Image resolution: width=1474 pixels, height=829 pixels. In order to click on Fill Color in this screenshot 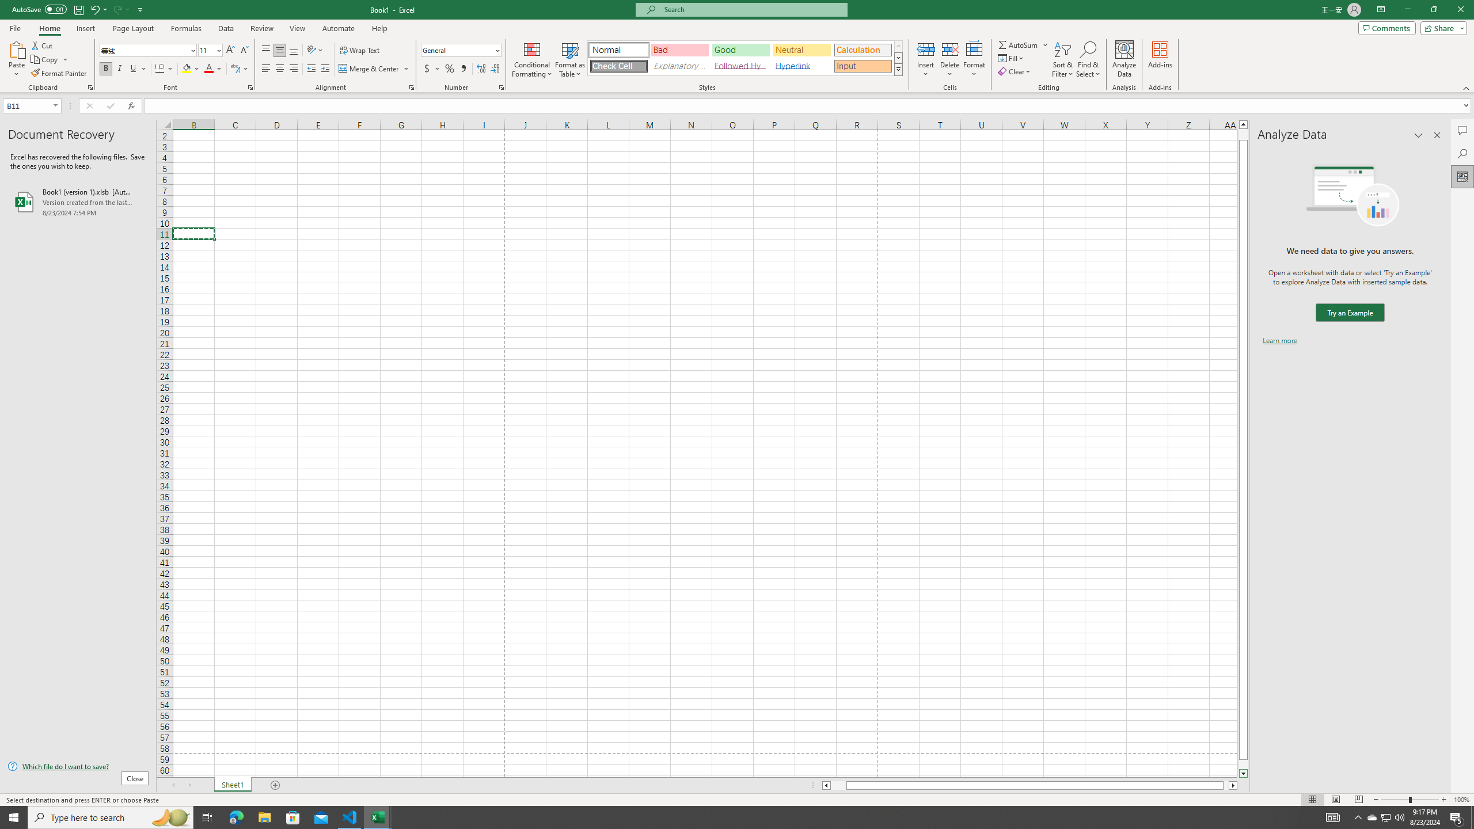, I will do `click(191, 69)`.